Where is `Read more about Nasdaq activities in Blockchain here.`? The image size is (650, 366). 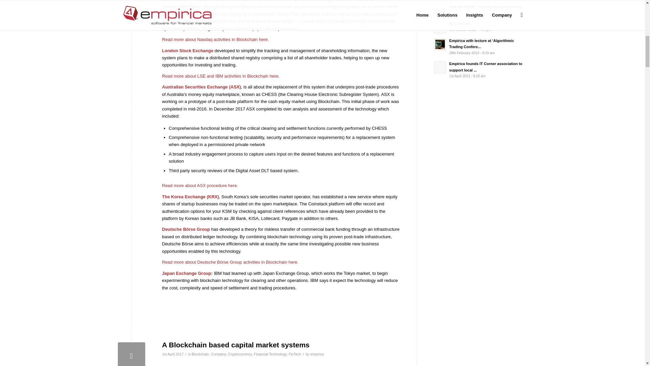 Read more about Nasdaq activities in Blockchain here. is located at coordinates (215, 39).